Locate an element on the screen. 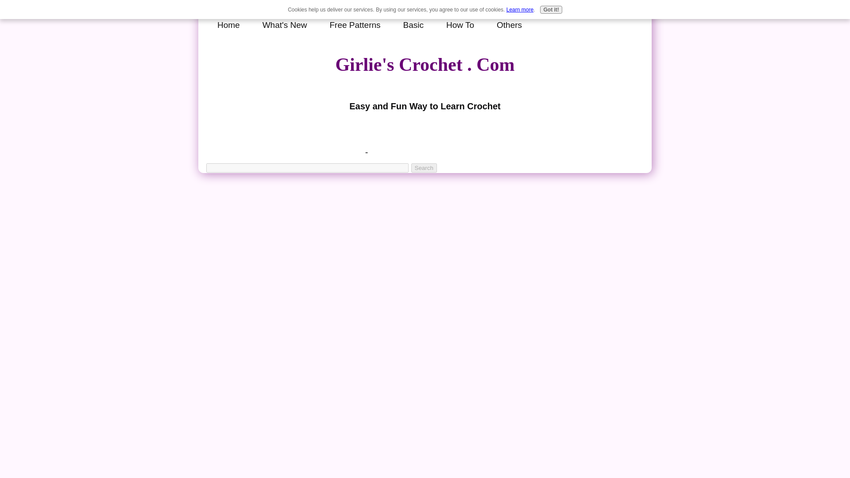 The width and height of the screenshot is (850, 478). Learn more is located at coordinates (520, 10).